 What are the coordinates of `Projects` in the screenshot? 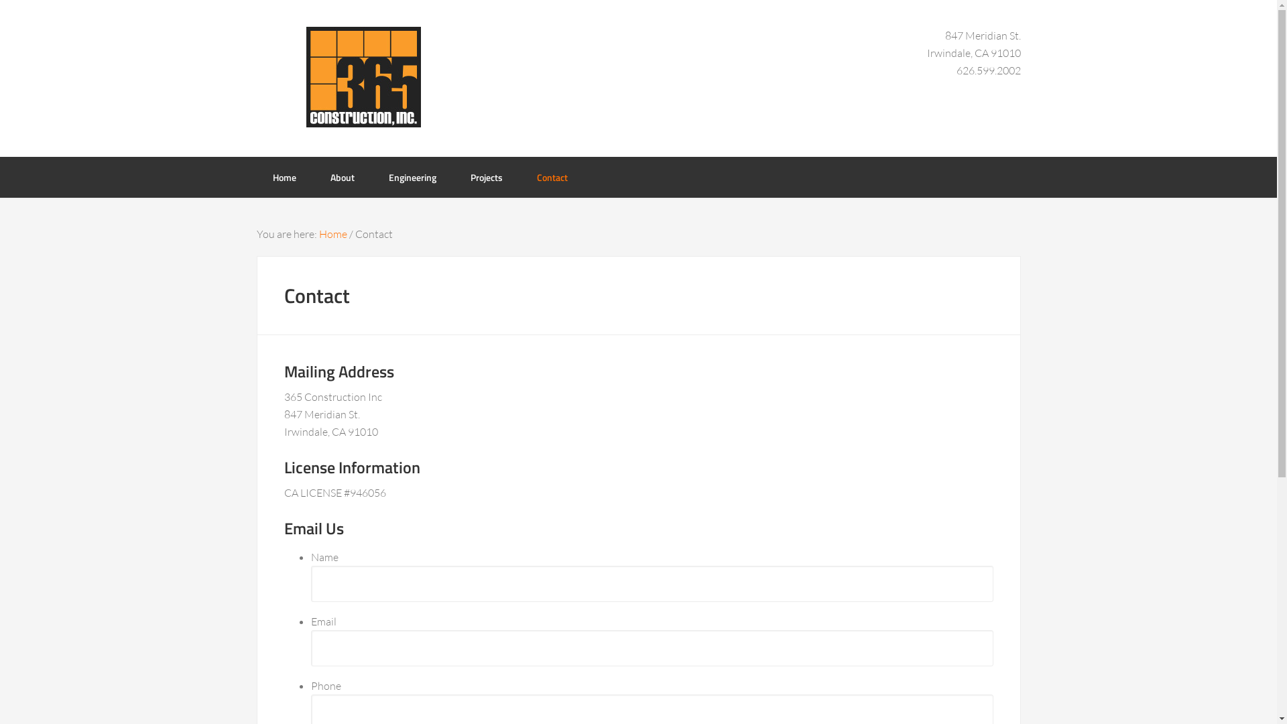 It's located at (487, 177).